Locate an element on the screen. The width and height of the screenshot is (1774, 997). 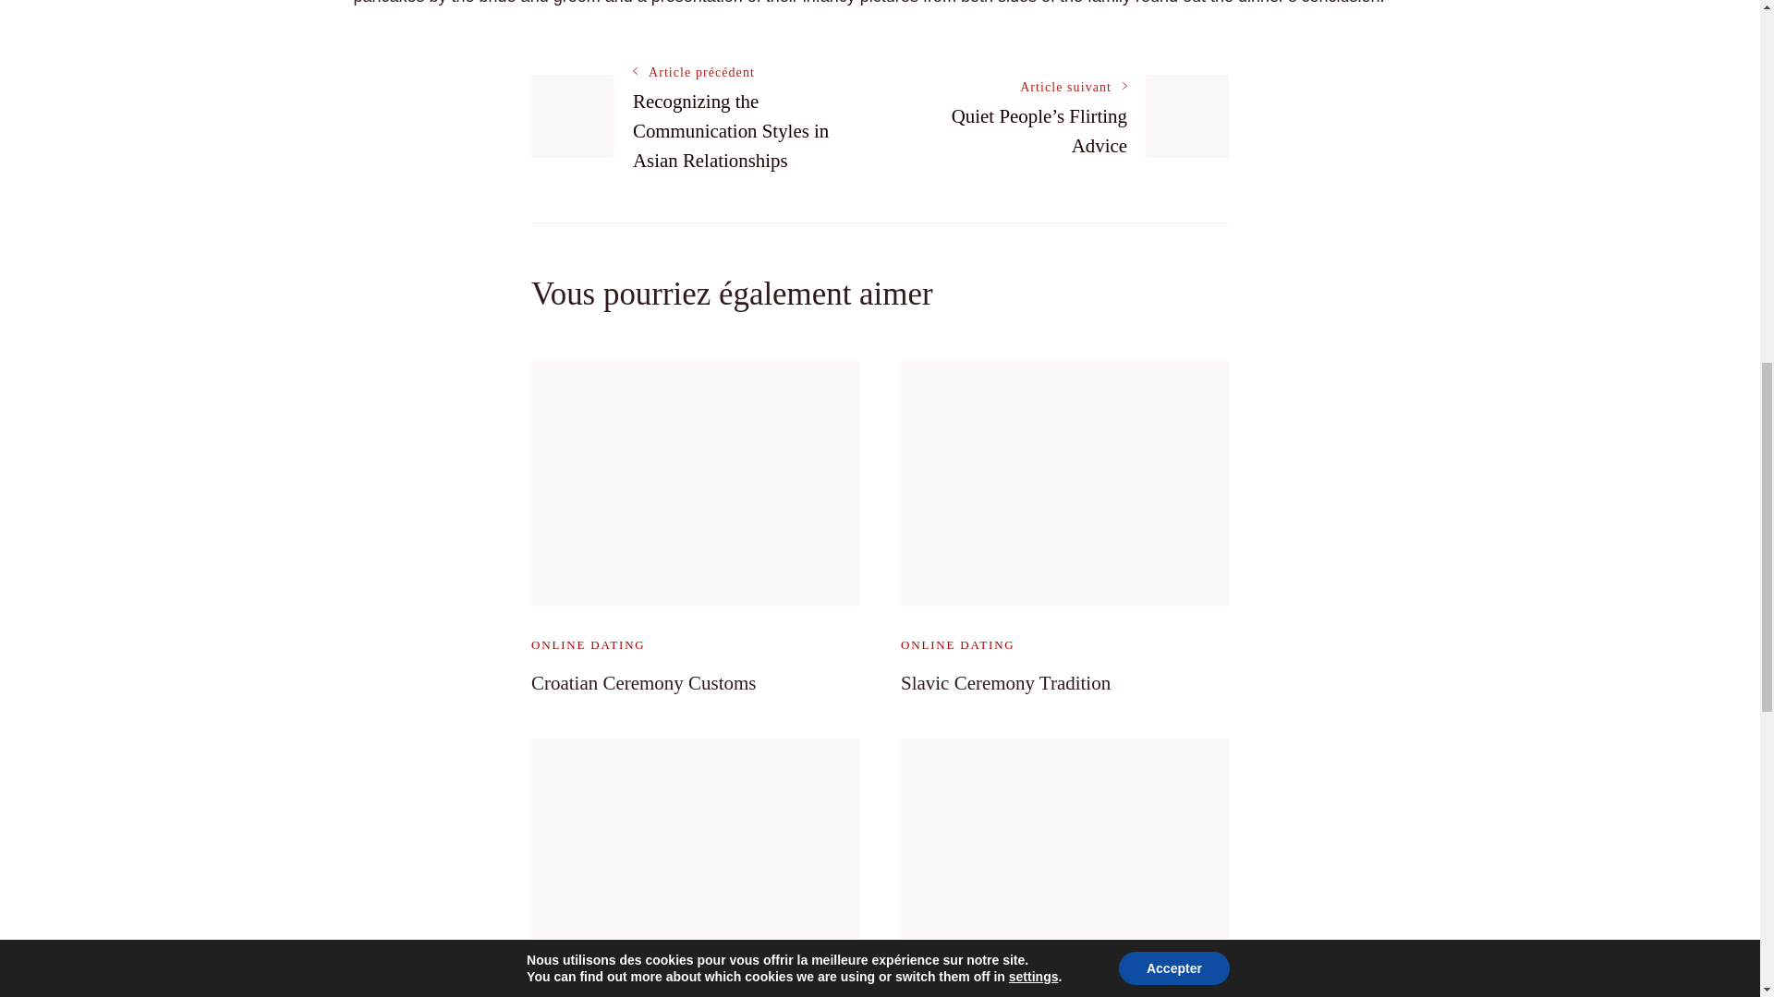
ONLINE DATING is located at coordinates (588, 644).